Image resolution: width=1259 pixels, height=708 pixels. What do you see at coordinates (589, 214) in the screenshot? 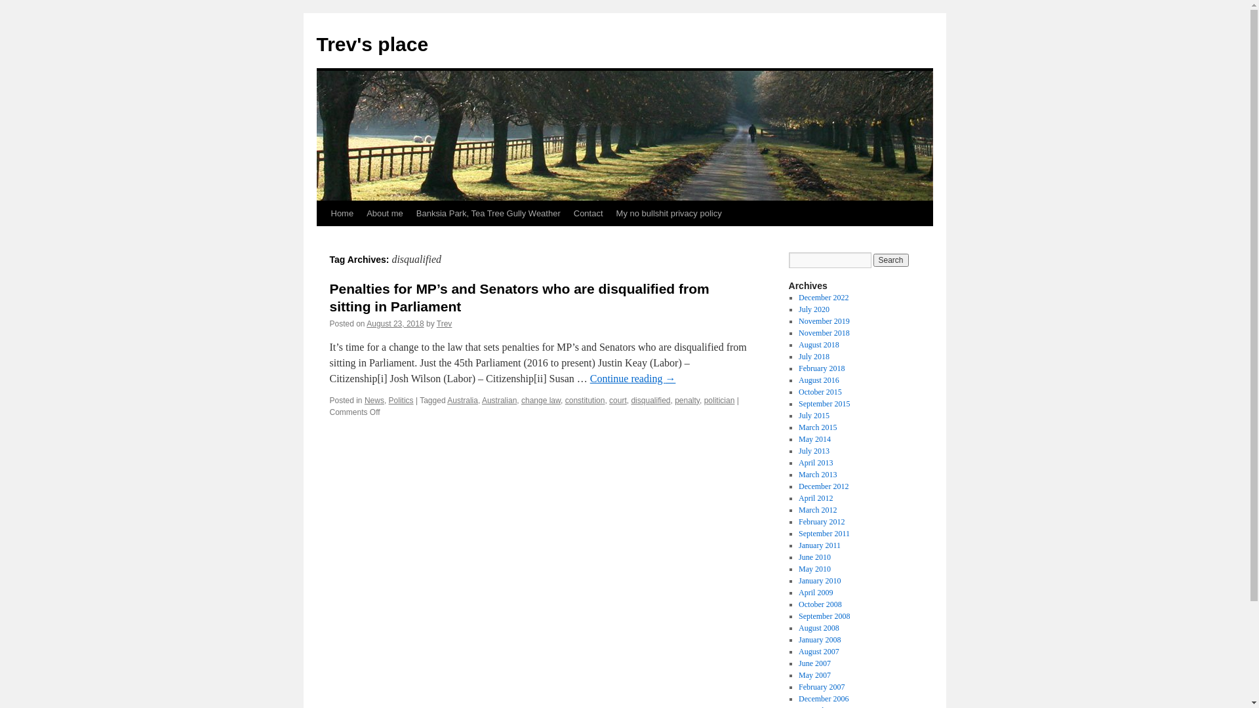
I see `Contact` at bounding box center [589, 214].